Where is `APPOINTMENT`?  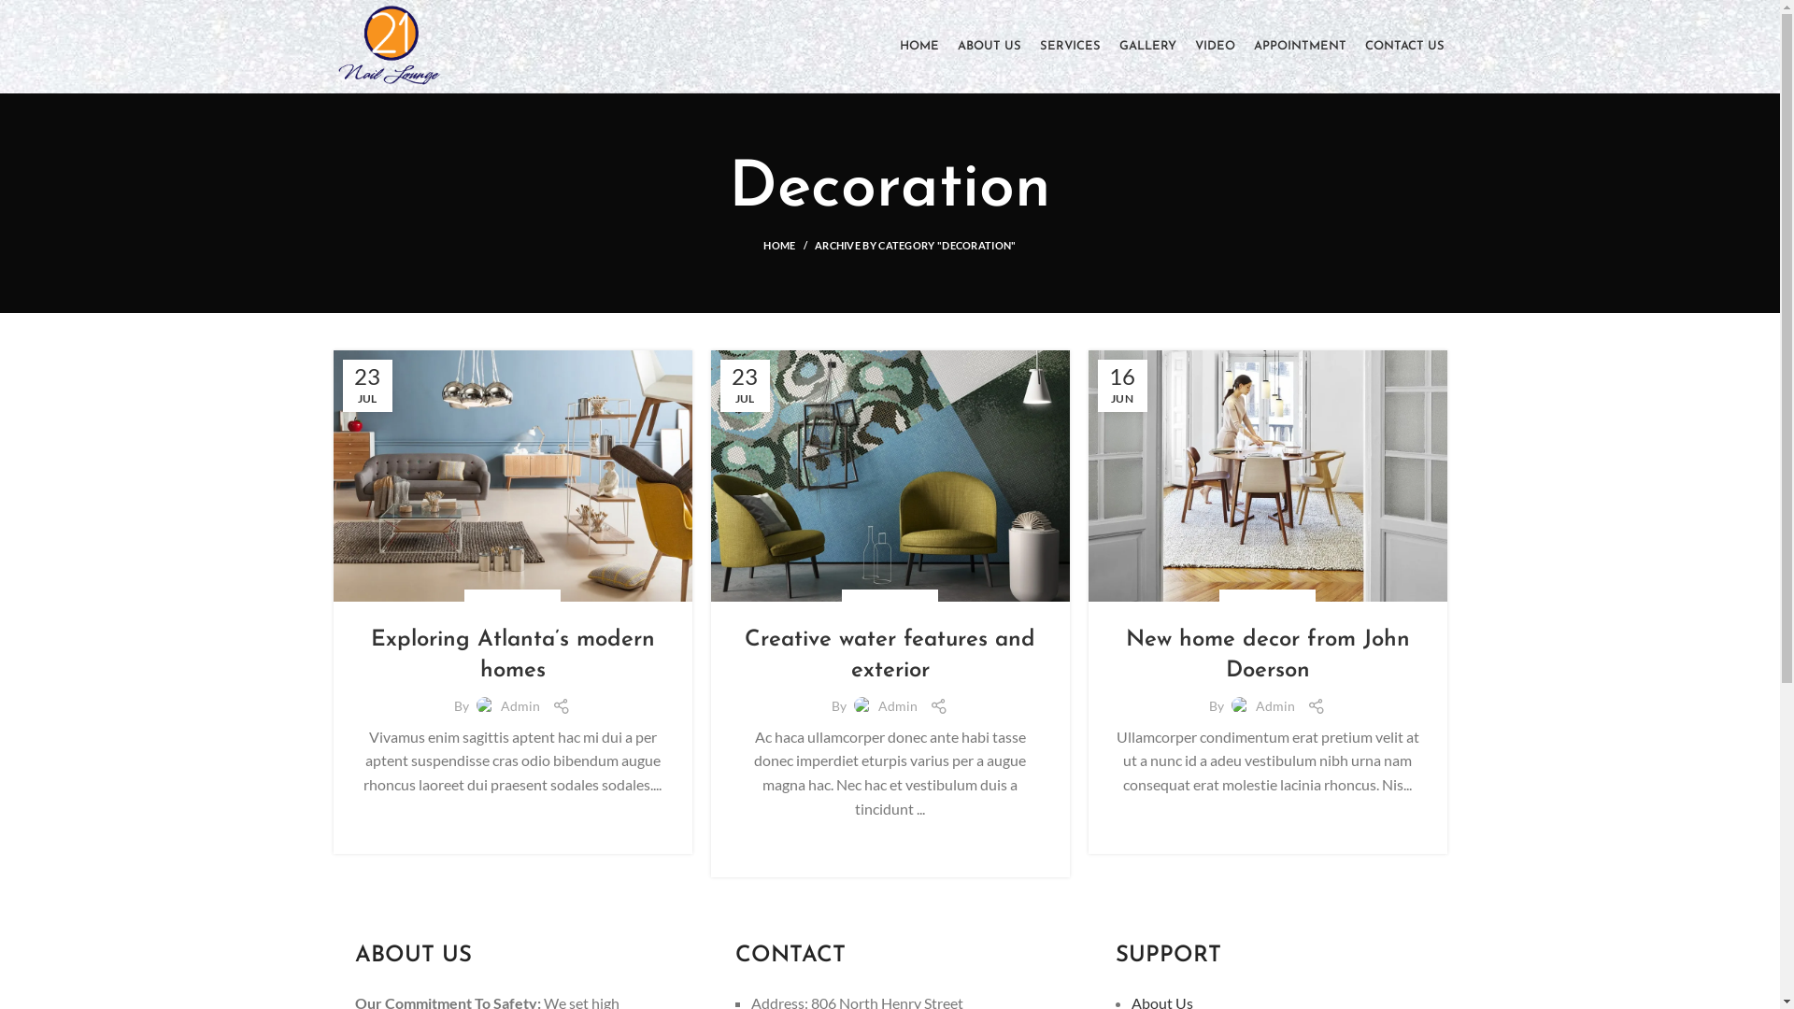
APPOINTMENT is located at coordinates (1301, 47).